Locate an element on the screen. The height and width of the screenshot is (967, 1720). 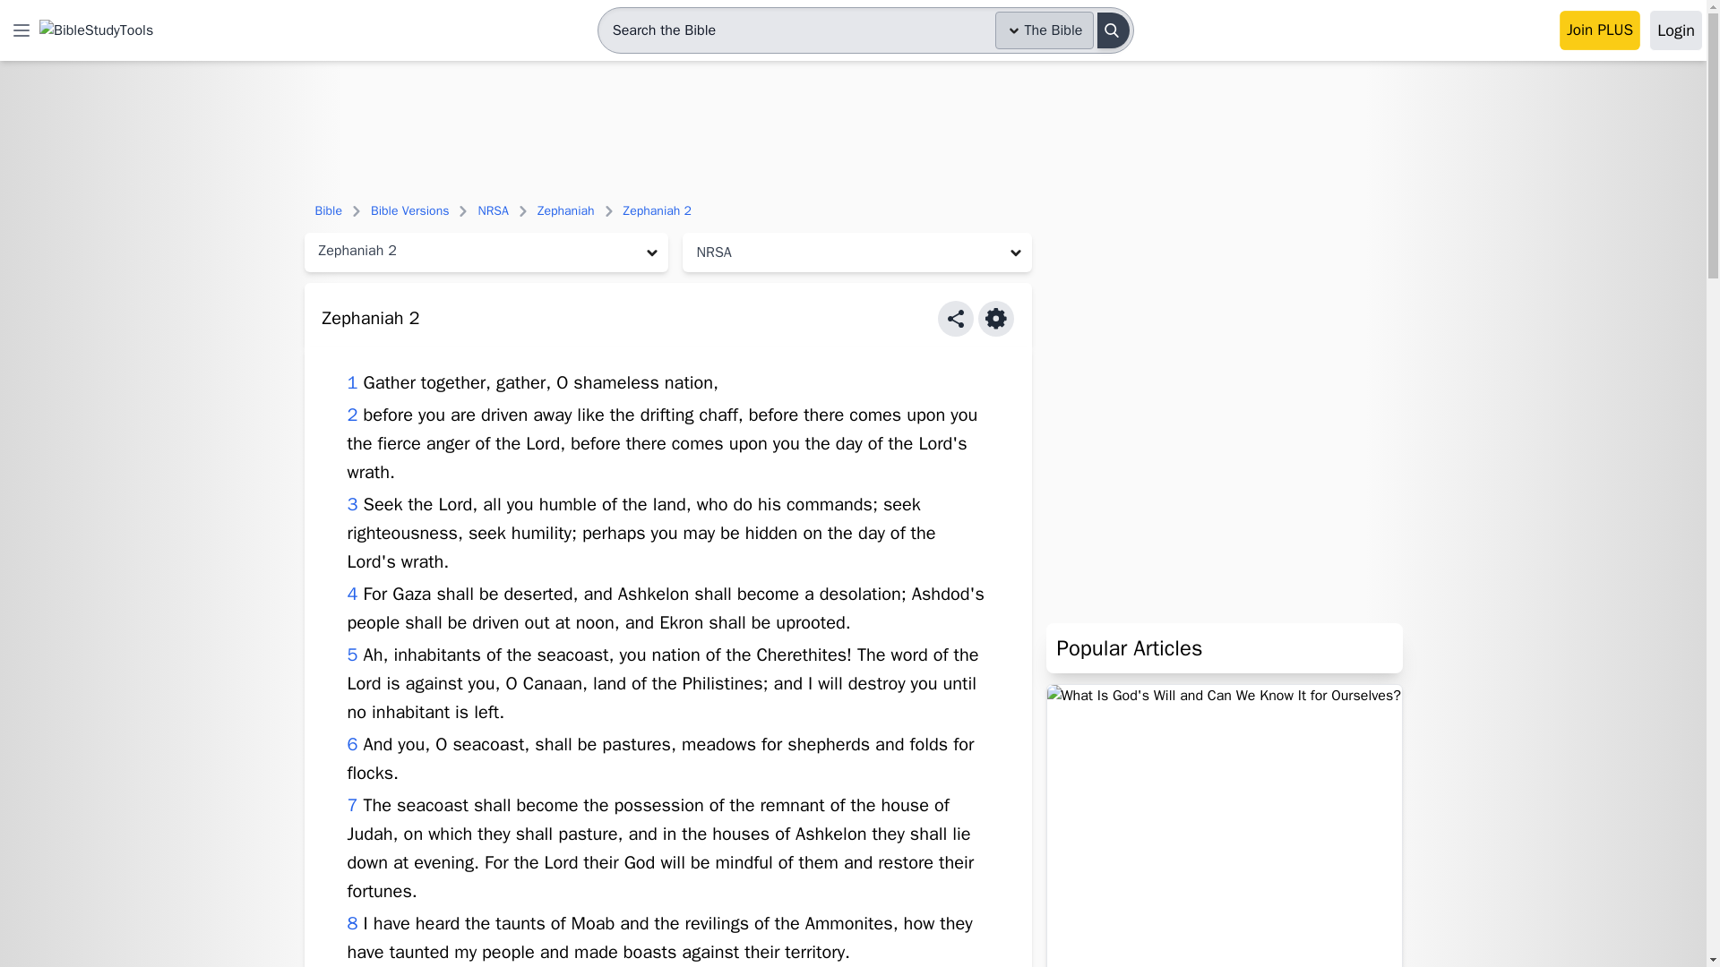
Login is located at coordinates (1675, 30).